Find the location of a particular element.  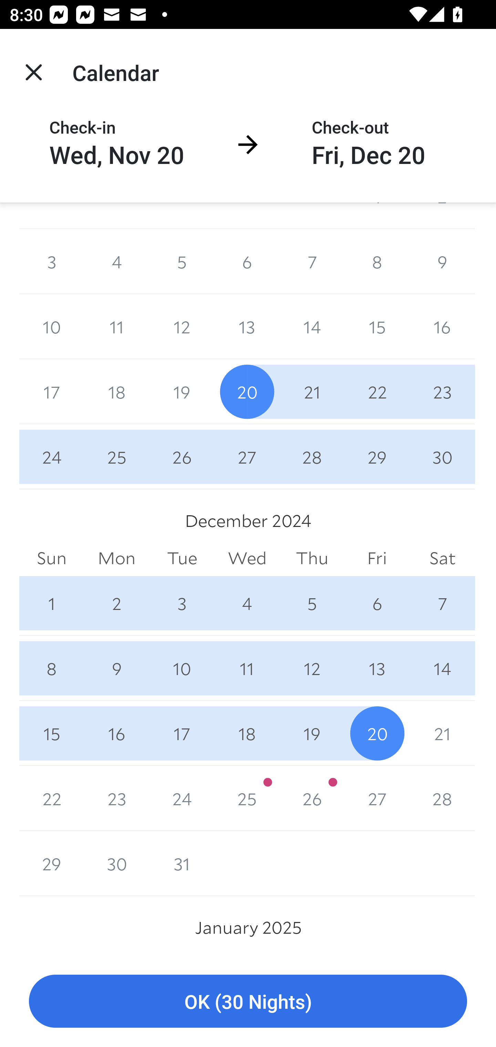

15 15 December 2024 is located at coordinates (52, 733).